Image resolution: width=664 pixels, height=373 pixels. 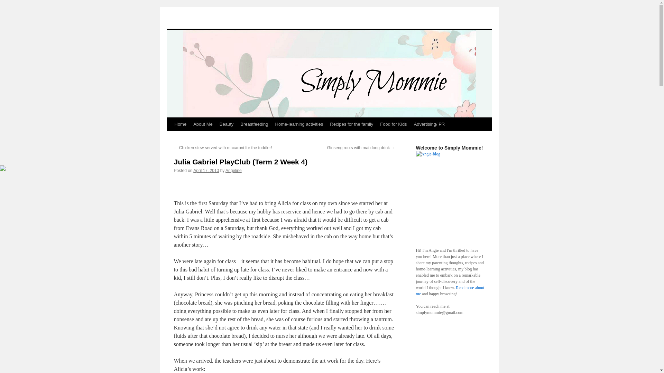 What do you see at coordinates (180, 124) in the screenshot?
I see `Home` at bounding box center [180, 124].